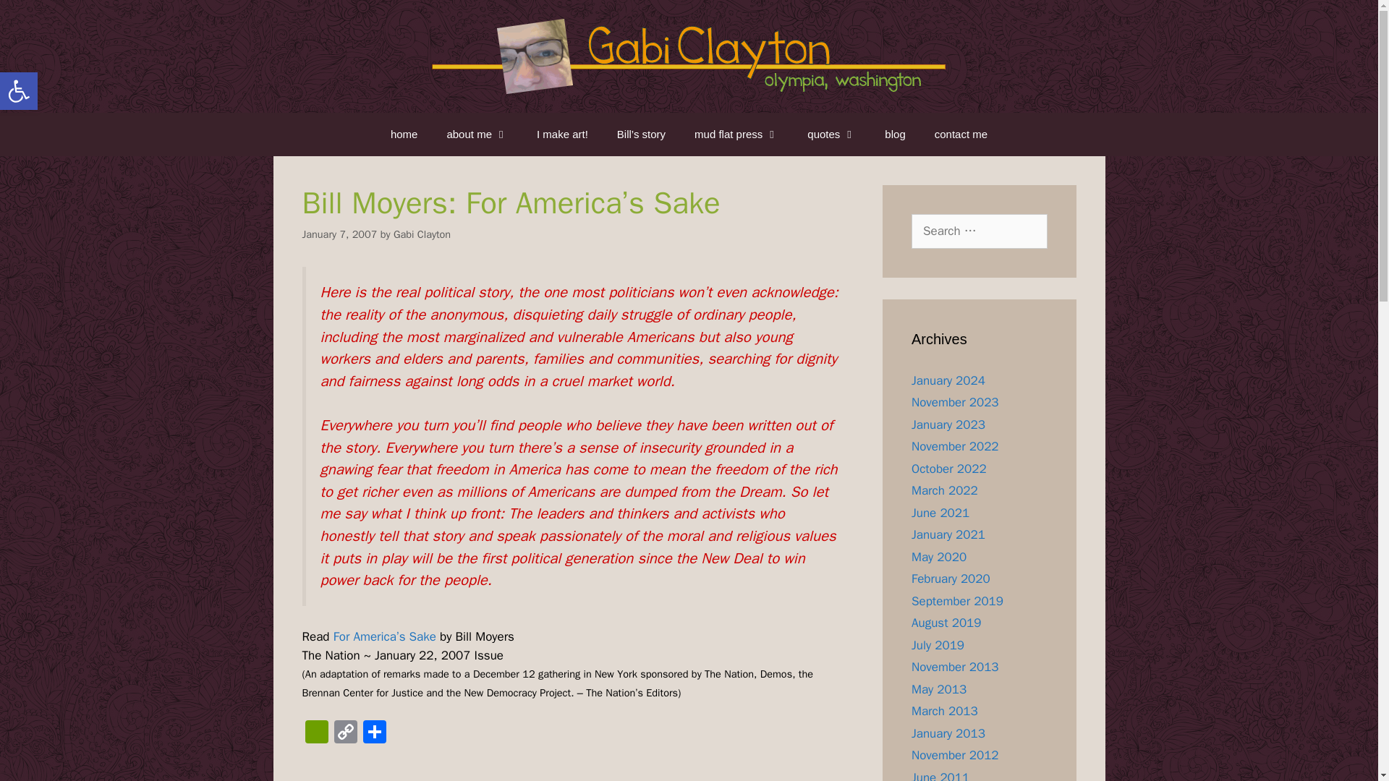 Image resolution: width=1389 pixels, height=781 pixels. I want to click on Search for:, so click(736, 135).